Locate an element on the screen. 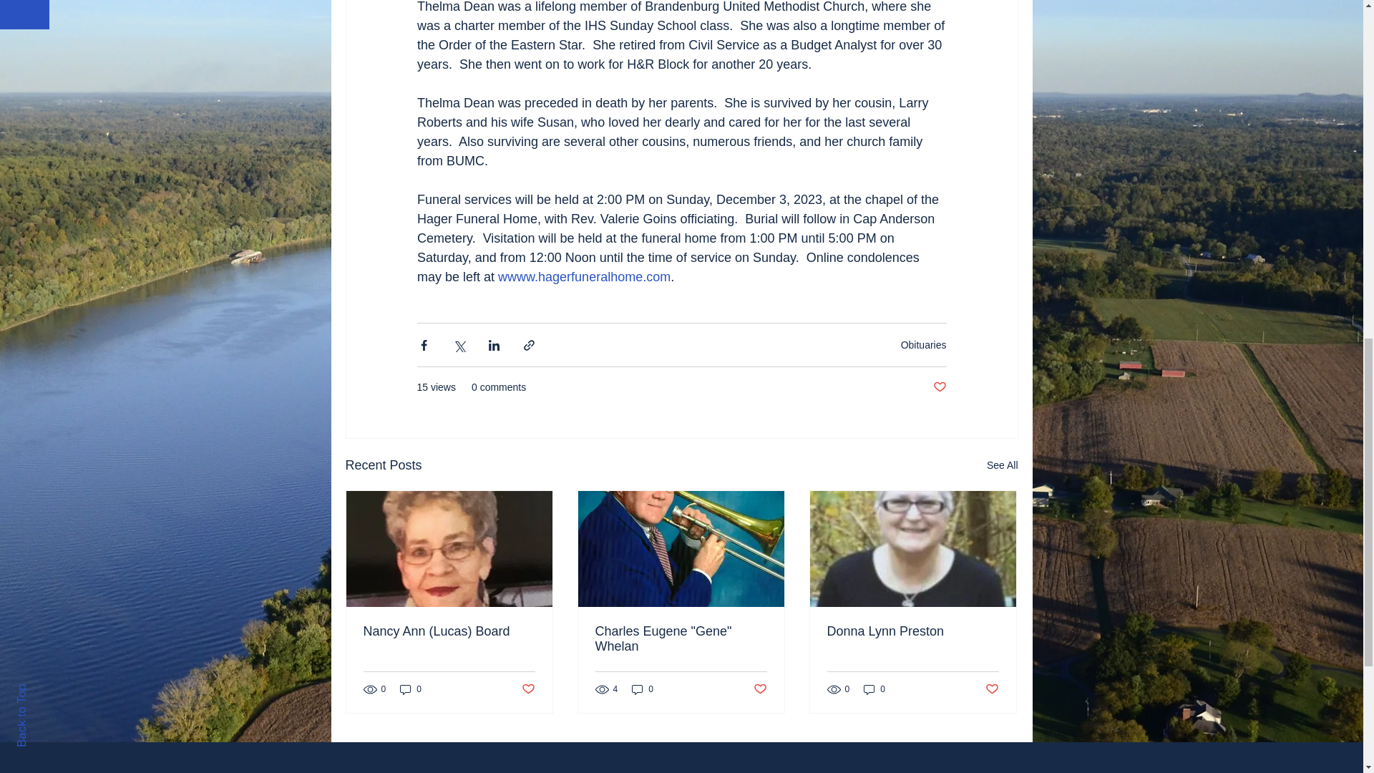  wwww.hagerfuneralhome.com is located at coordinates (584, 276).